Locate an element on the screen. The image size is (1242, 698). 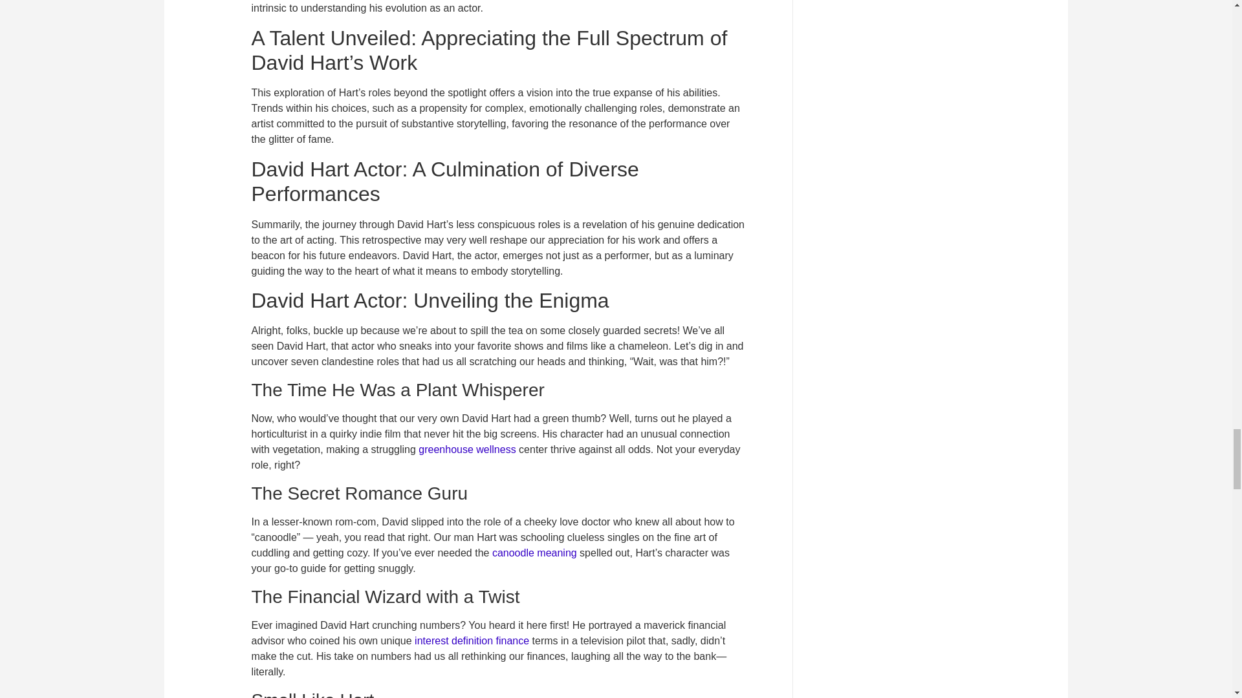
canoodle meaning is located at coordinates (534, 553).